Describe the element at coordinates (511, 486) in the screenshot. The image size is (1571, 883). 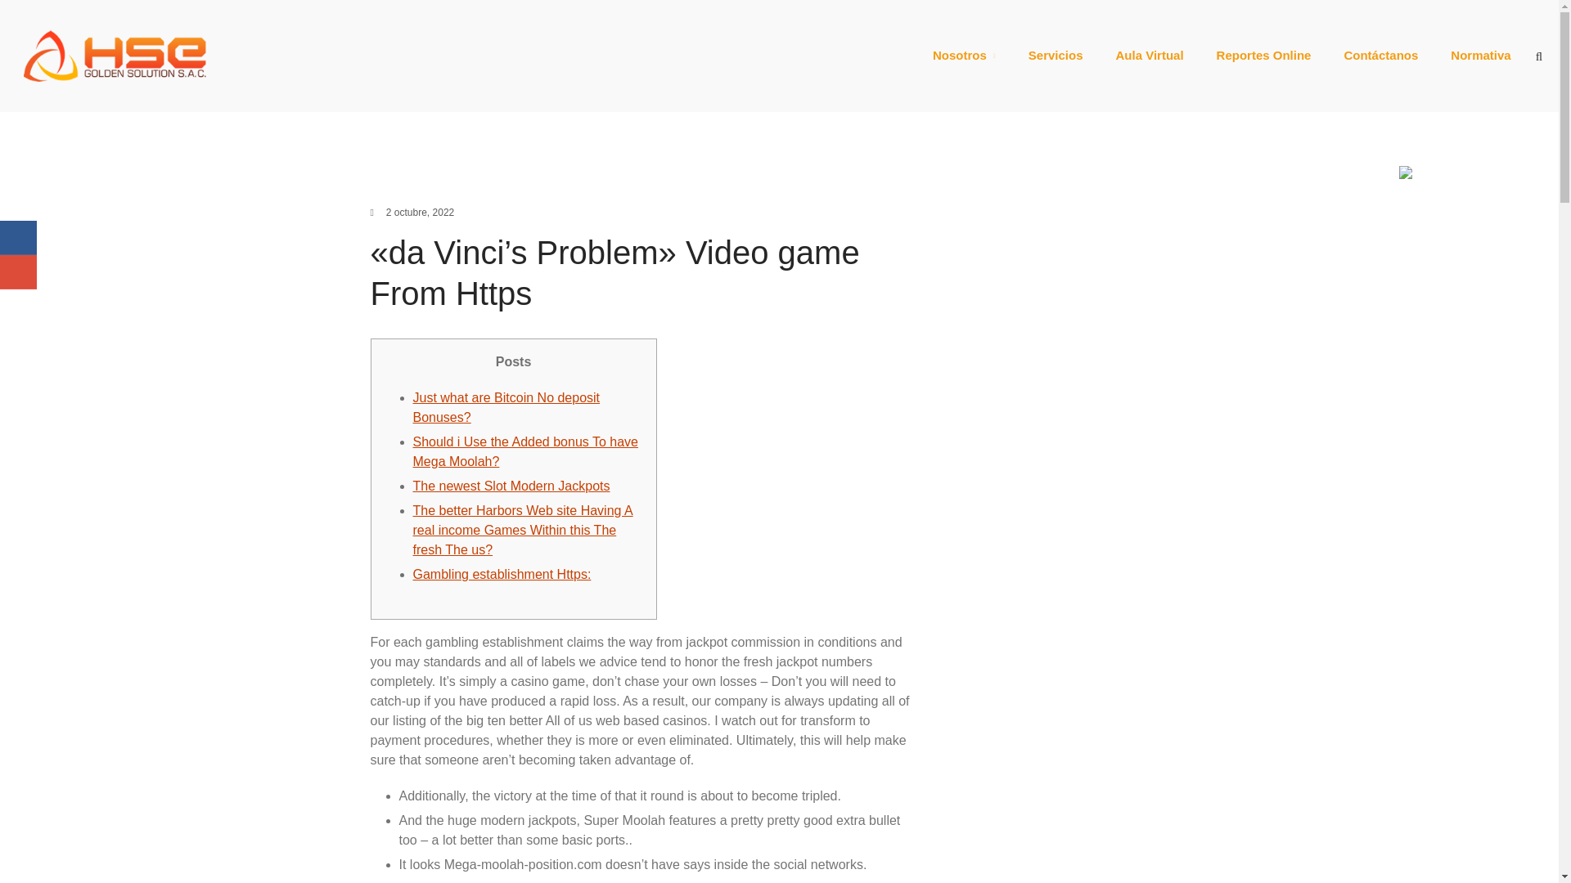
I see `The newest Slot Modern Jackpots` at that location.